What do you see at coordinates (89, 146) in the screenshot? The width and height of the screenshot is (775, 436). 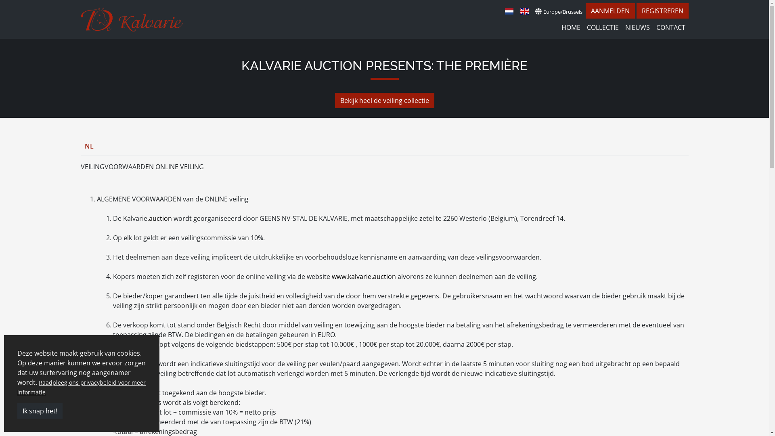 I see `NL` at bounding box center [89, 146].